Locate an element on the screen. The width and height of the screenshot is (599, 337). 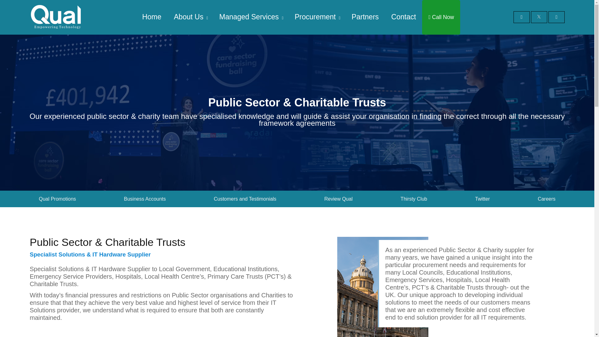
Qual Limited Logo is located at coordinates (56, 30).